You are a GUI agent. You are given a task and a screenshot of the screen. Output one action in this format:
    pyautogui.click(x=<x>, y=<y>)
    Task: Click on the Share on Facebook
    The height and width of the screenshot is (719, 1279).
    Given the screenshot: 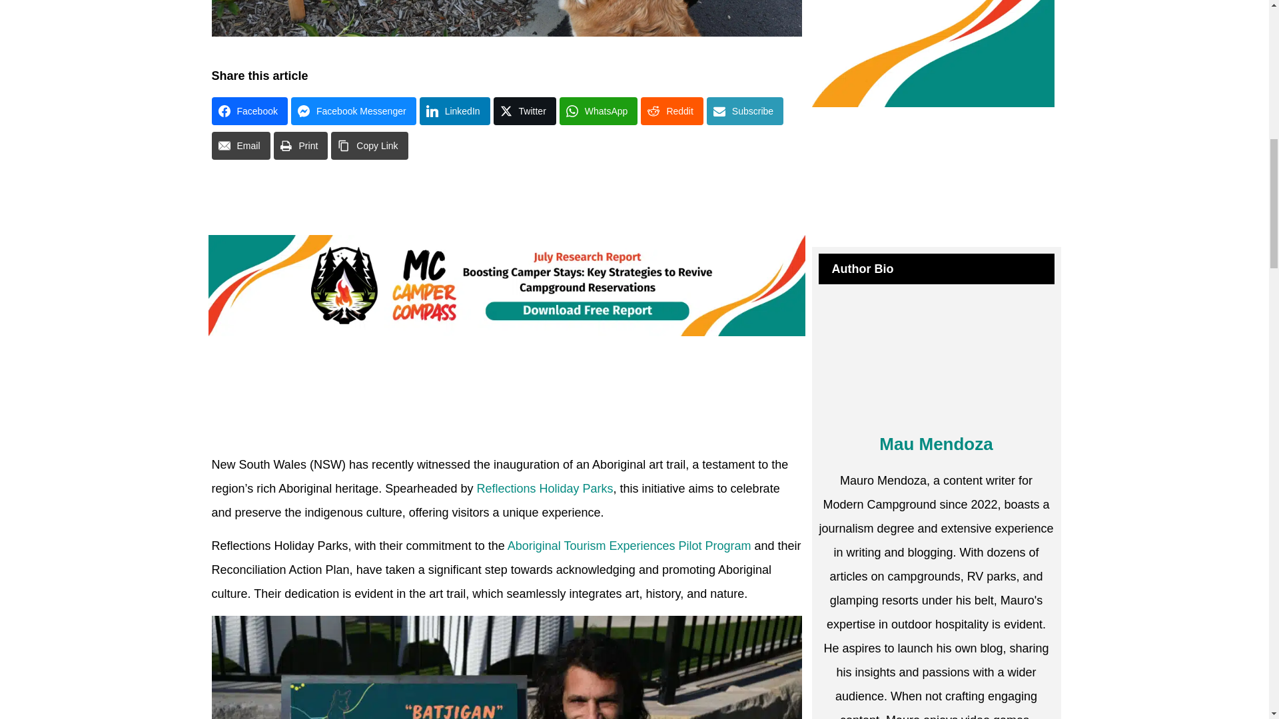 What is the action you would take?
    pyautogui.click(x=250, y=111)
    